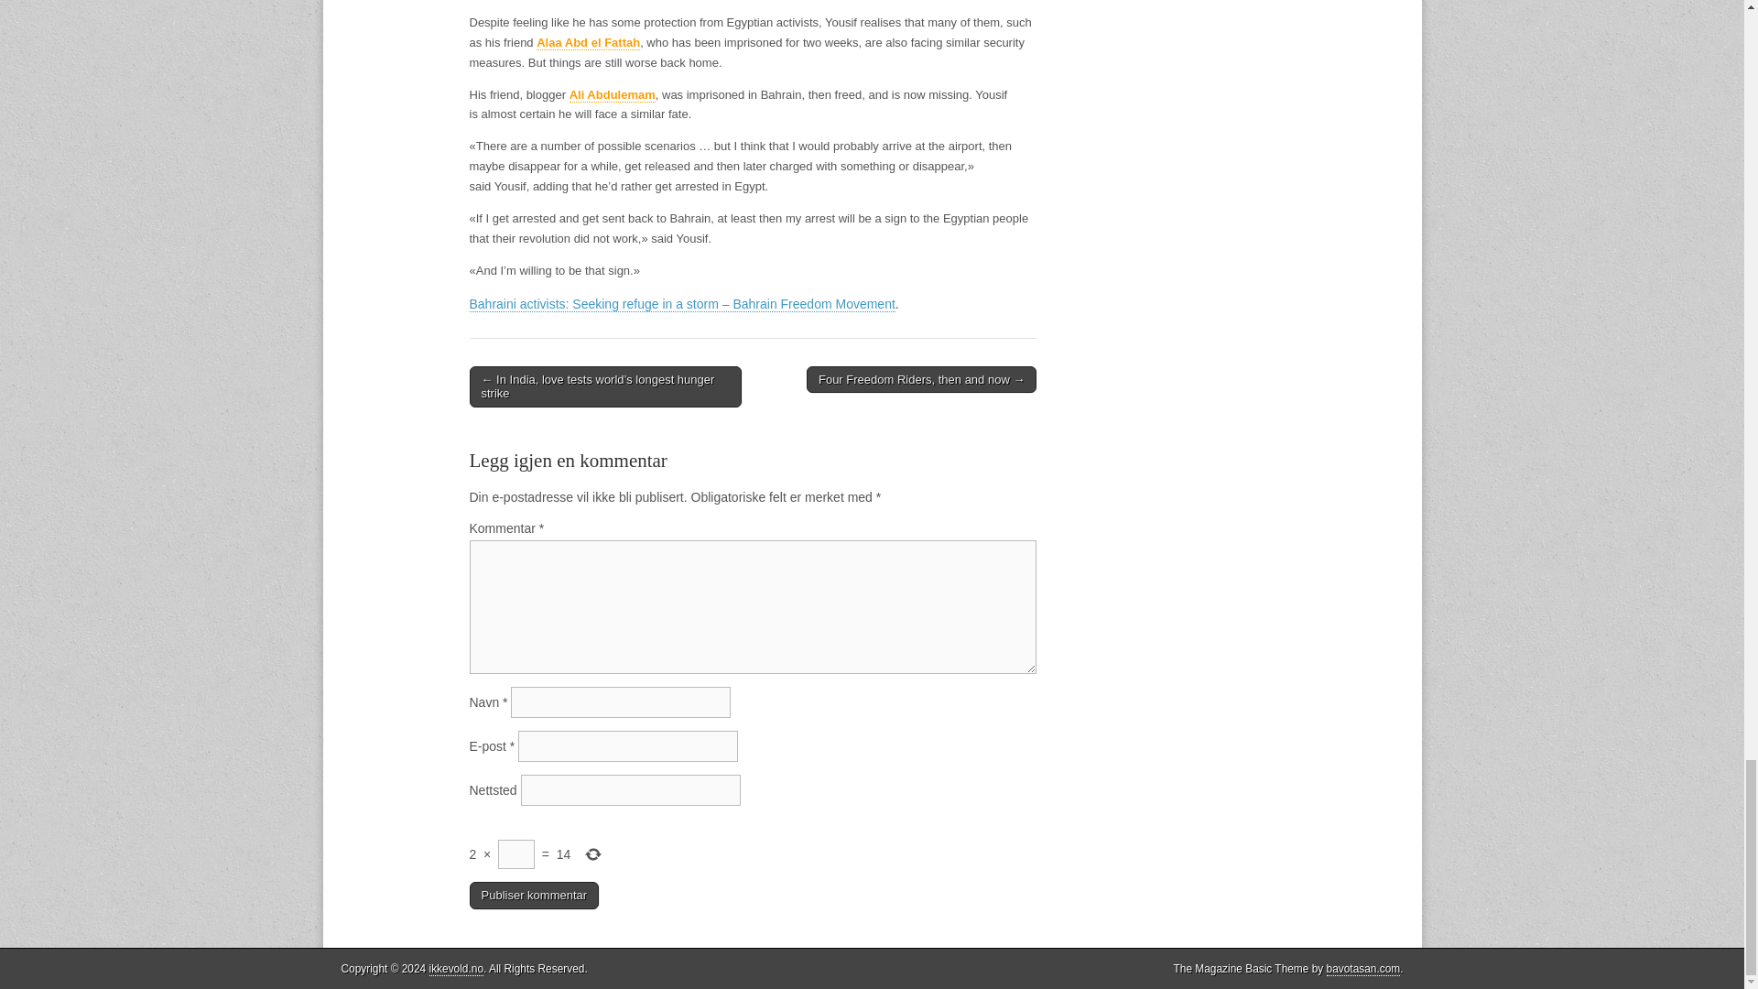 The width and height of the screenshot is (1758, 989). What do you see at coordinates (613, 95) in the screenshot?
I see `Ali Abdulemam` at bounding box center [613, 95].